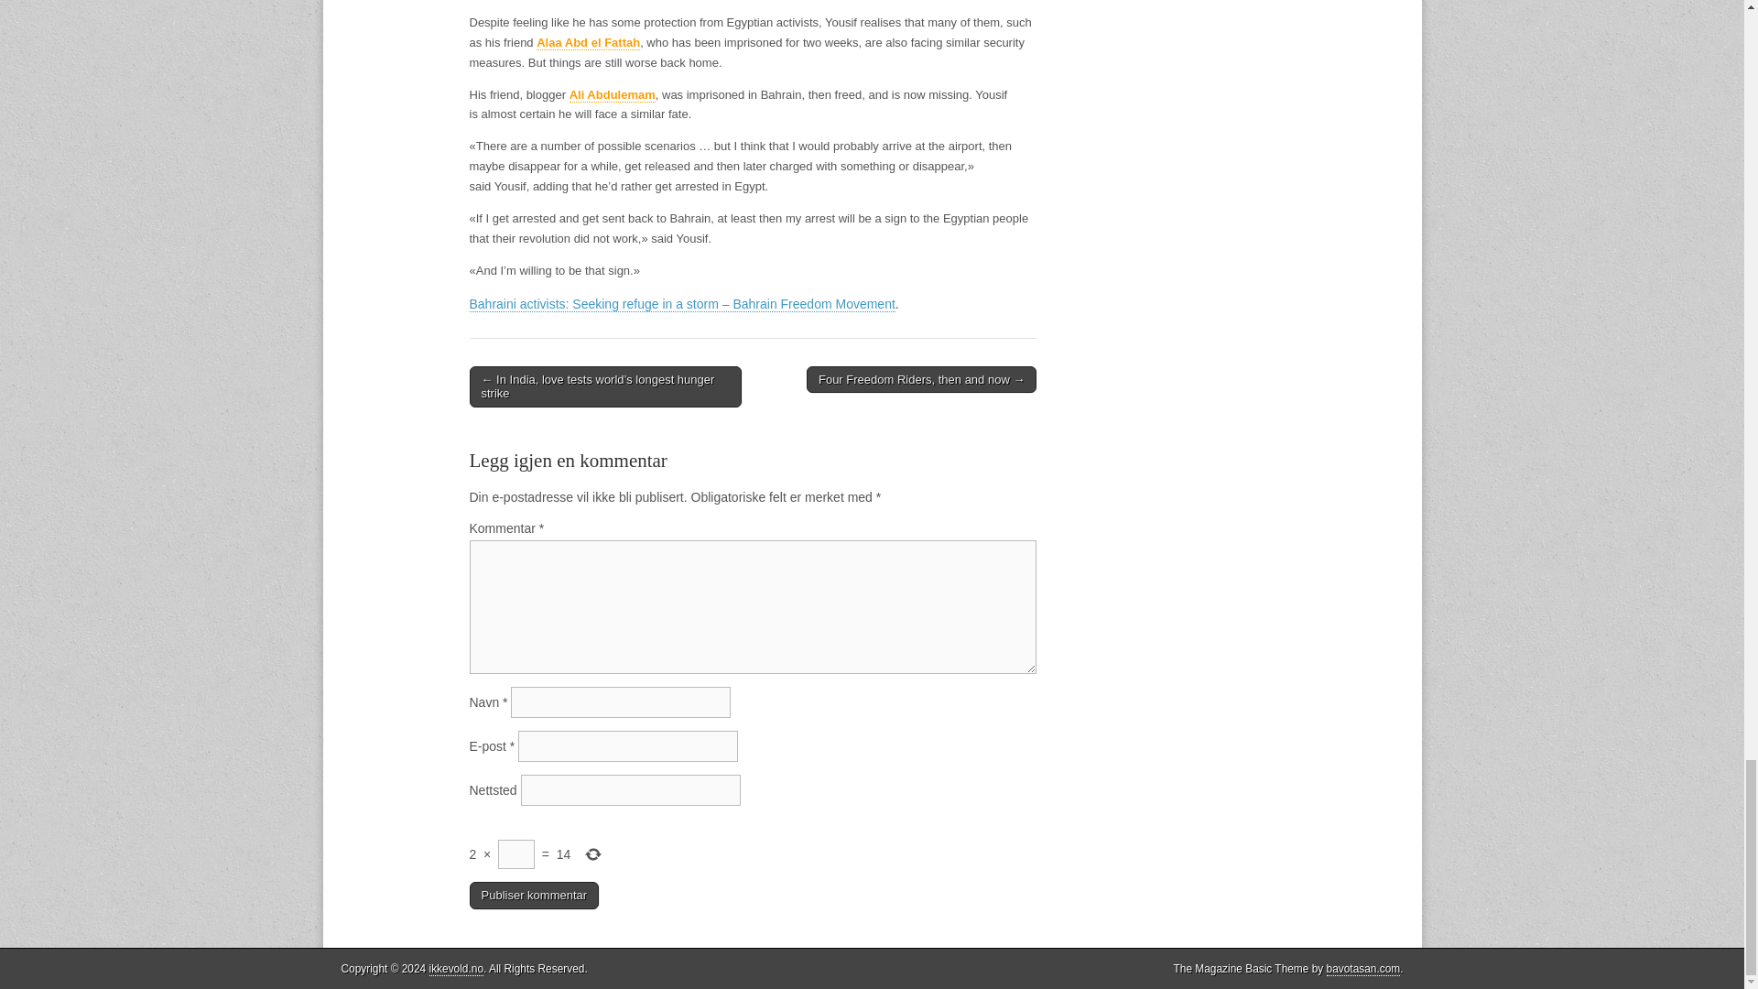 The width and height of the screenshot is (1758, 989). What do you see at coordinates (613, 95) in the screenshot?
I see `Ali Abdulemam` at bounding box center [613, 95].